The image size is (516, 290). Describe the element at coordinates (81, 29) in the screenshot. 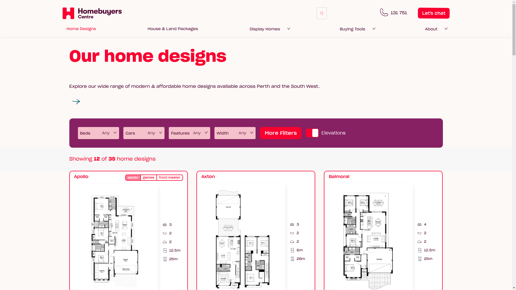

I see `Home Designs` at that location.